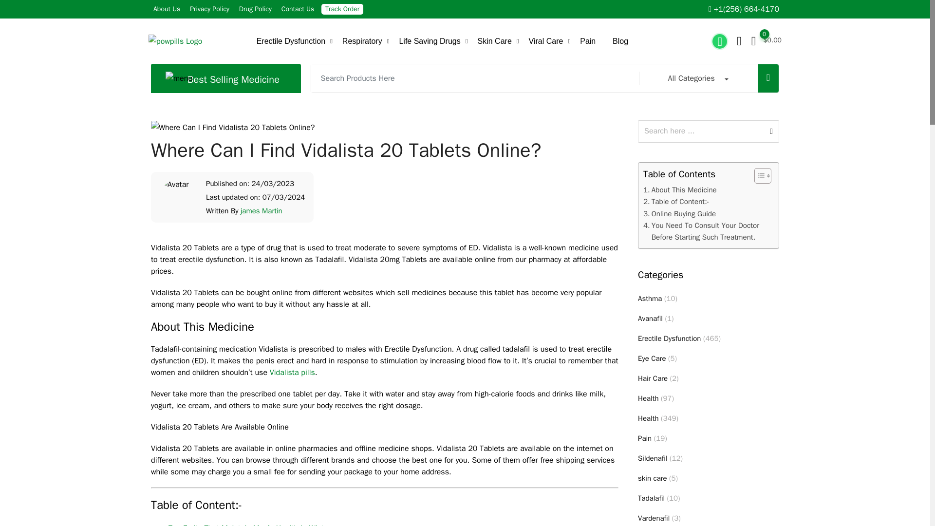 The width and height of the screenshot is (935, 526). What do you see at coordinates (209, 9) in the screenshot?
I see `Privacy Policy` at bounding box center [209, 9].